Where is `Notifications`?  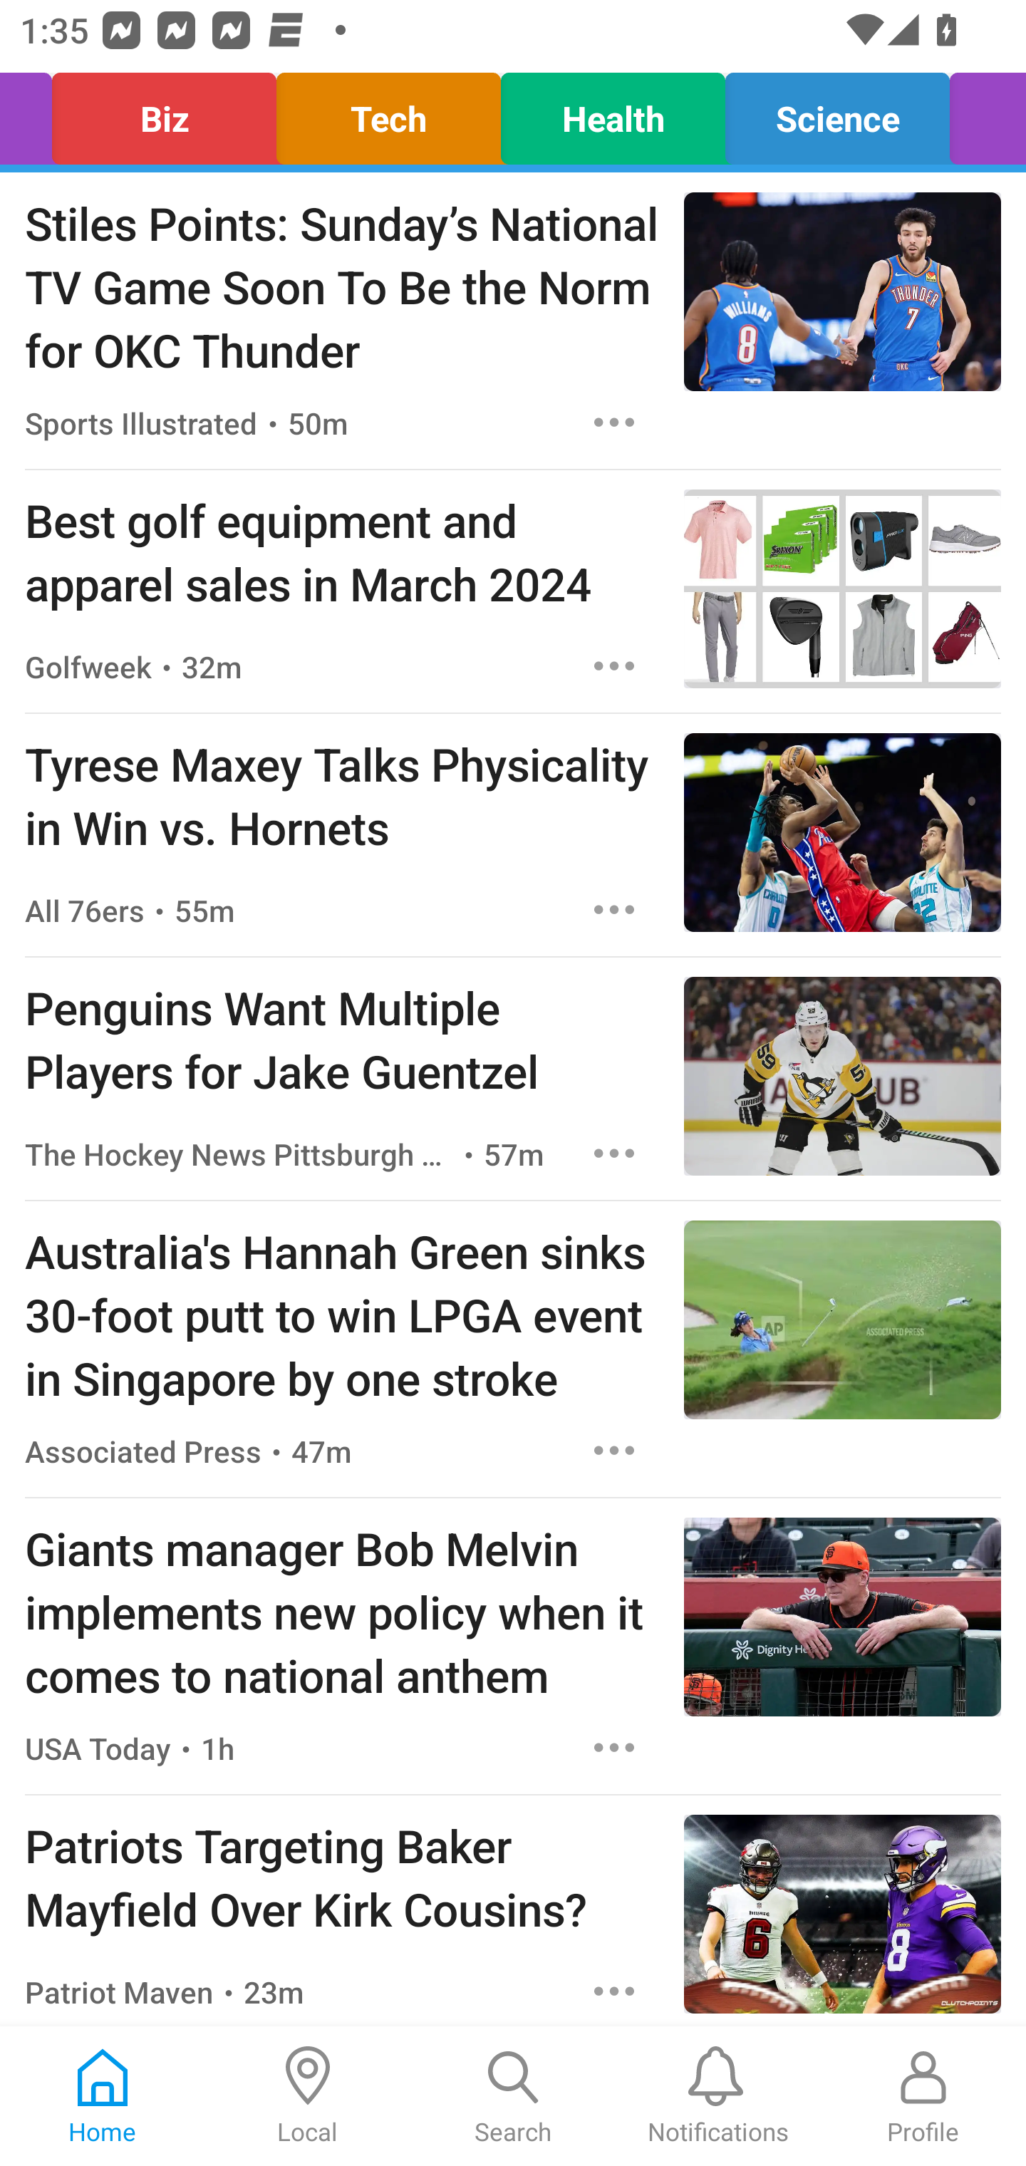 Notifications is located at coordinates (718, 2096).